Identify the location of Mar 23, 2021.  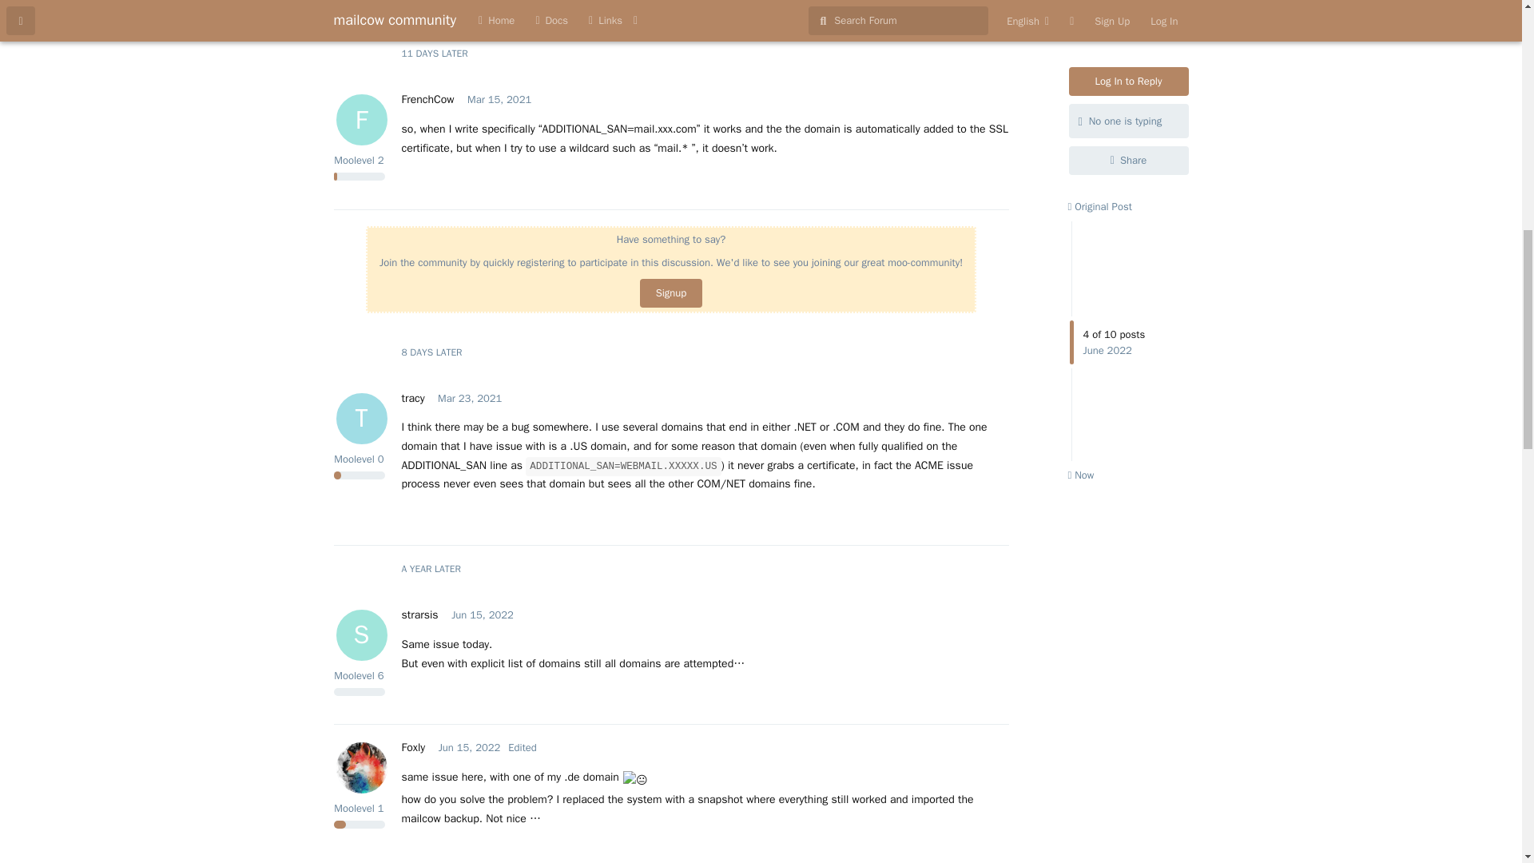
(419, 614).